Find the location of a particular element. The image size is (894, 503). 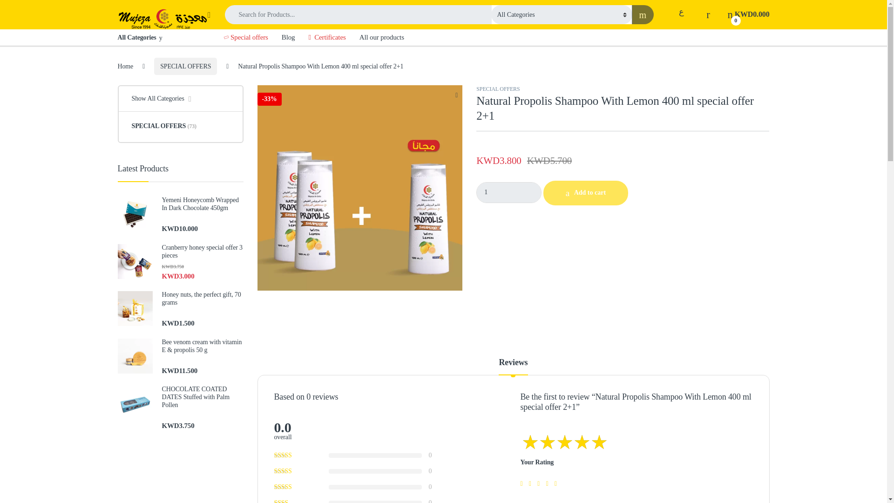

1 is located at coordinates (509, 192).